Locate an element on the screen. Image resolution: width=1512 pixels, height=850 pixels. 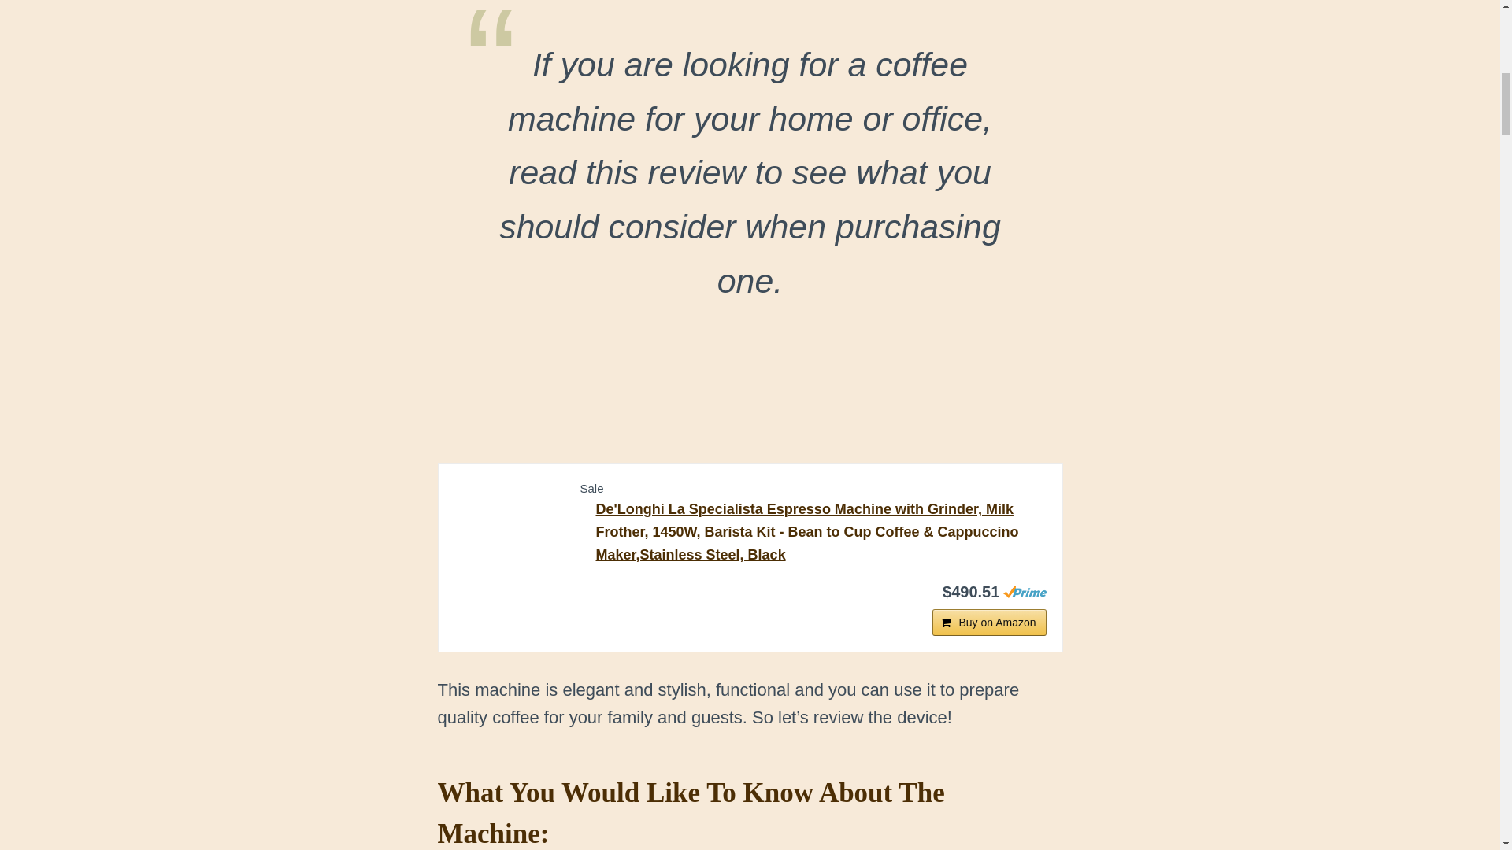
Amazon Prime is located at coordinates (1025, 592).